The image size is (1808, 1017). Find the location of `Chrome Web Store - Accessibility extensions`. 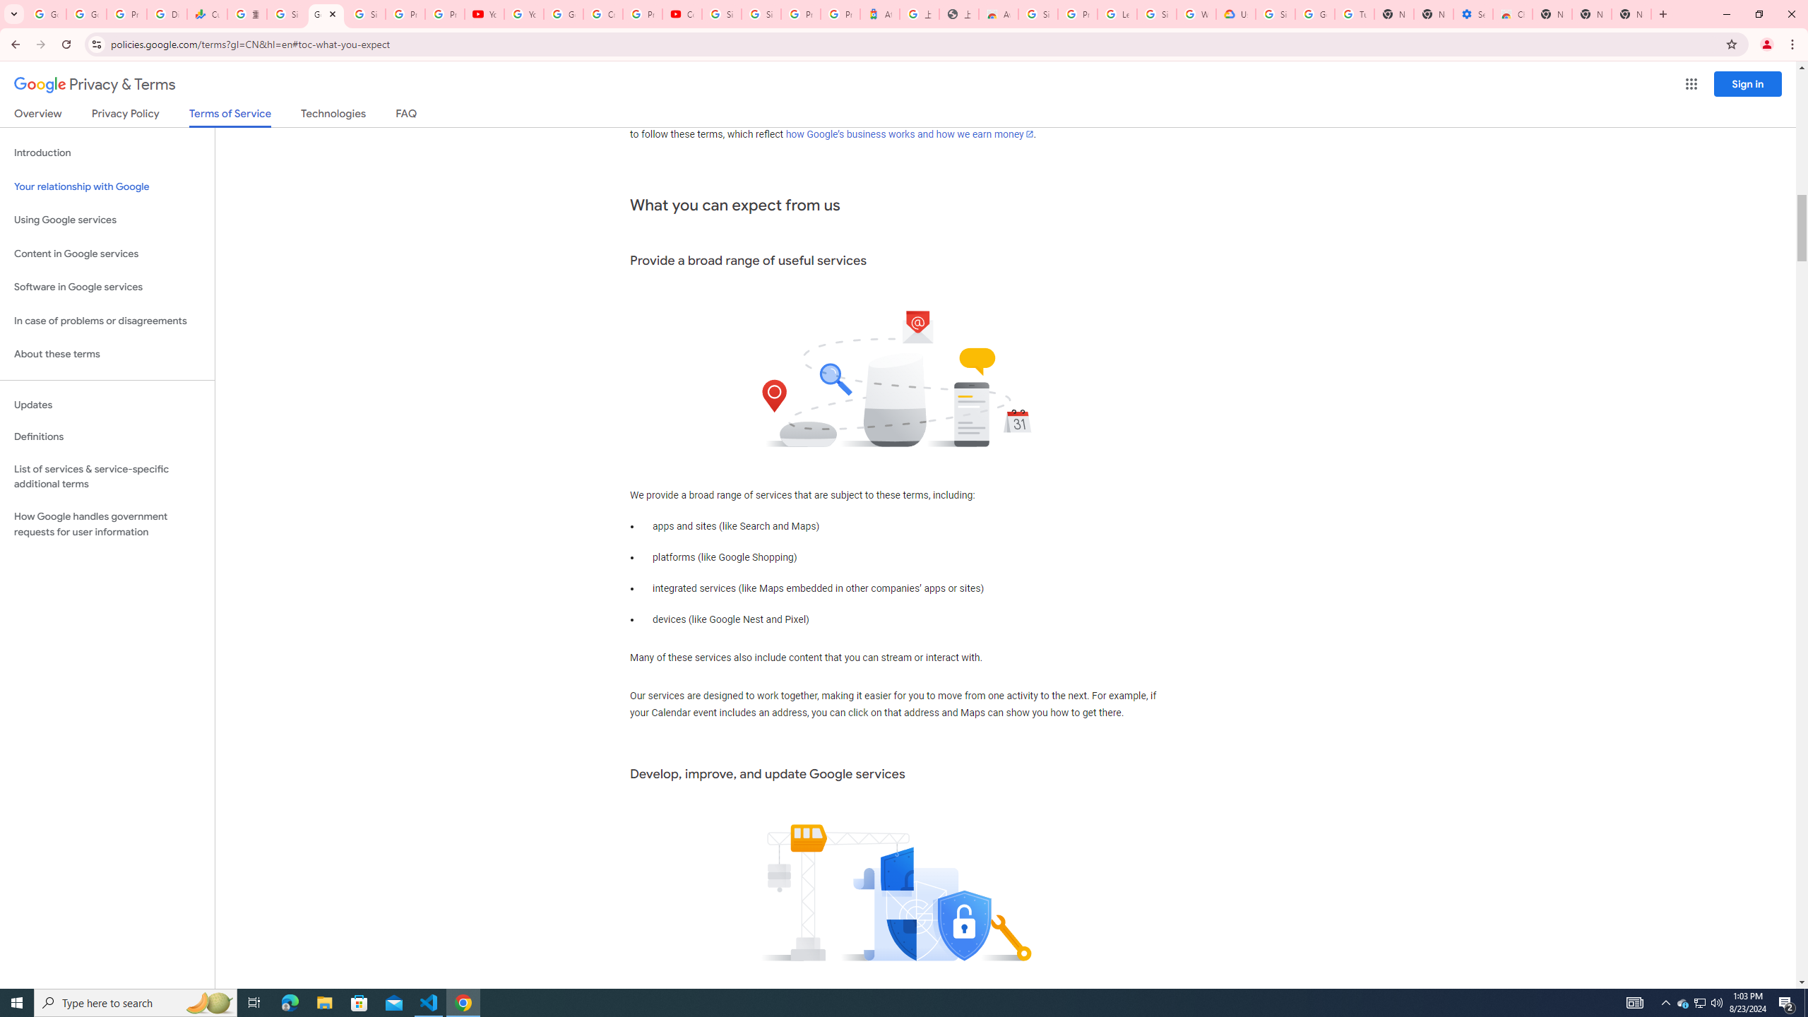

Chrome Web Store - Accessibility extensions is located at coordinates (1512, 14).